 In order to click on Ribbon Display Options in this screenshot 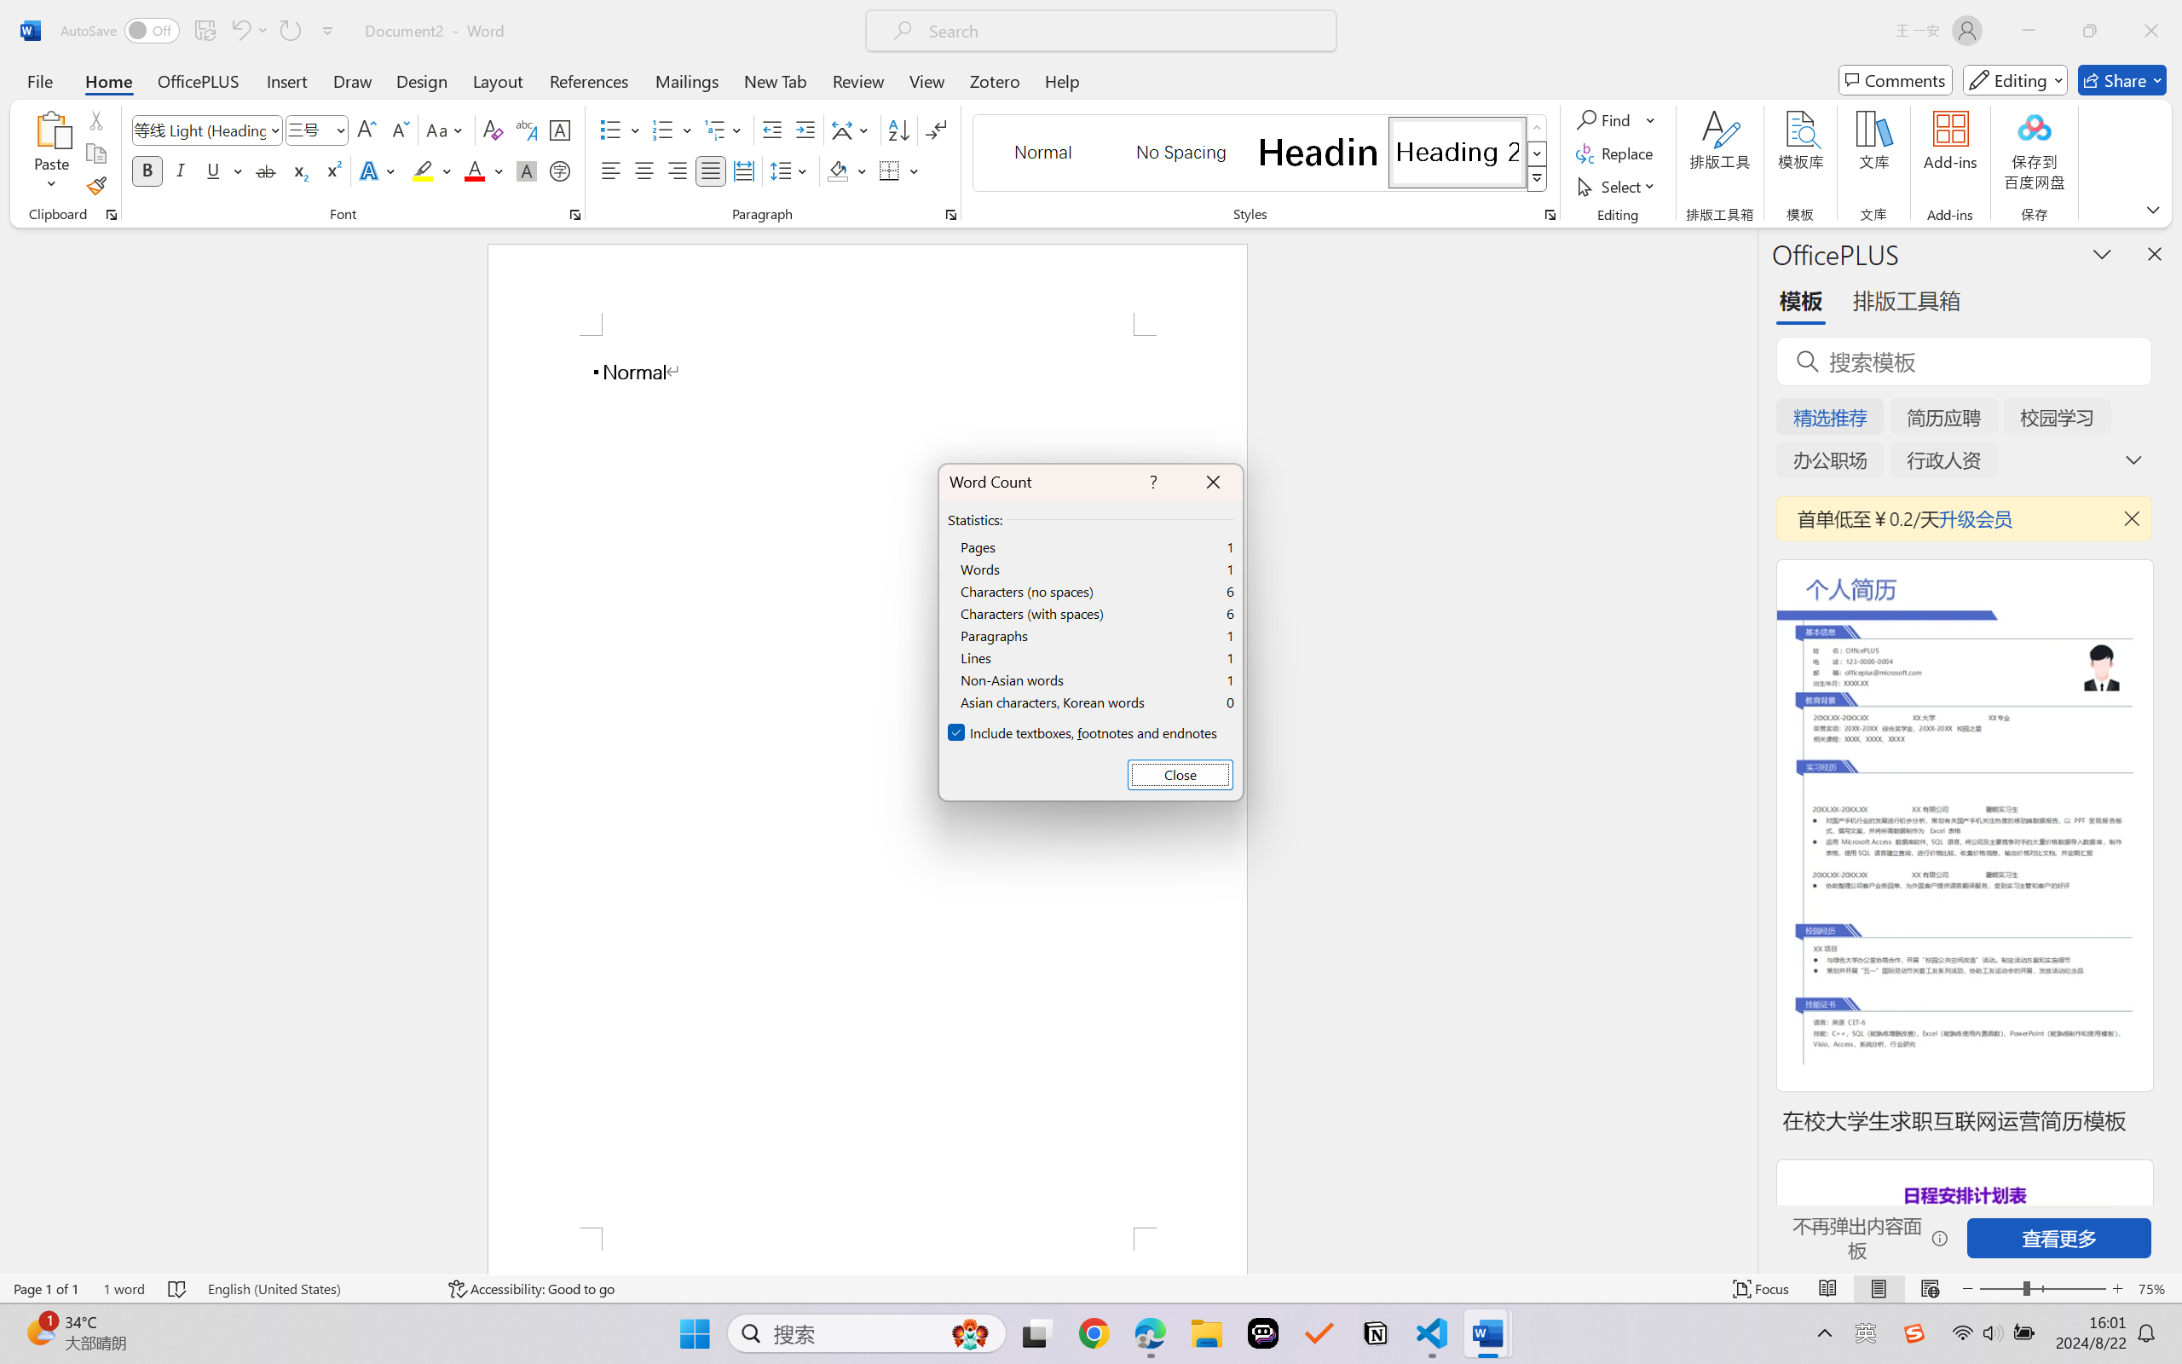, I will do `click(2153, 209)`.